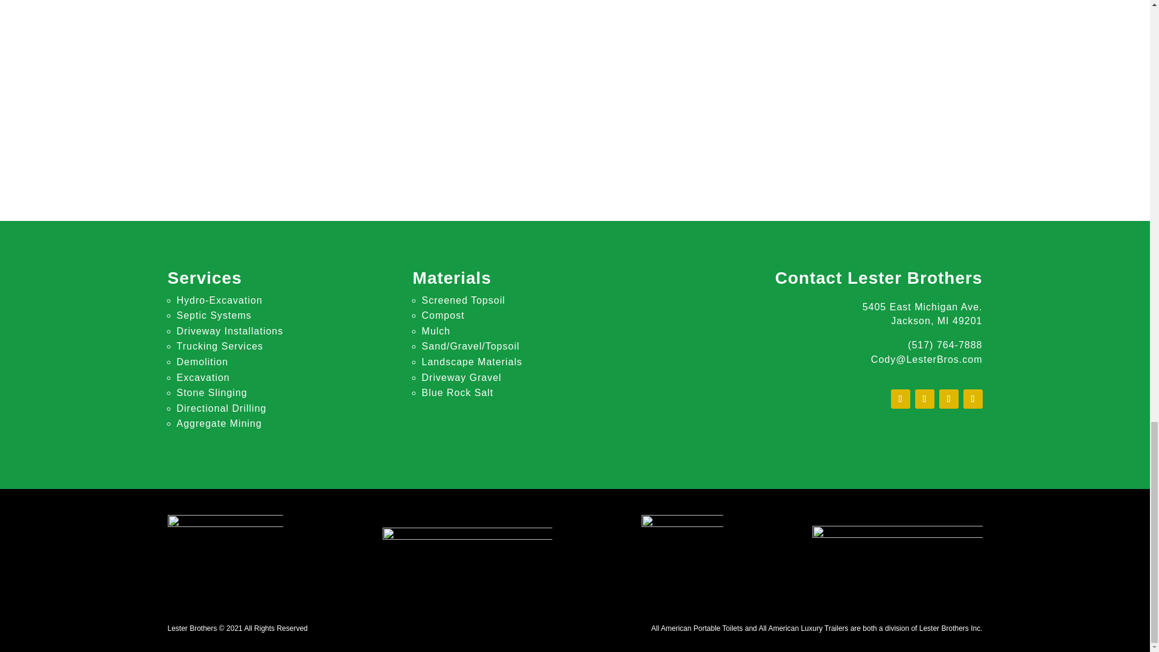 This screenshot has width=1159, height=652. Describe the element at coordinates (226, 549) in the screenshot. I see `maa-logo` at that location.